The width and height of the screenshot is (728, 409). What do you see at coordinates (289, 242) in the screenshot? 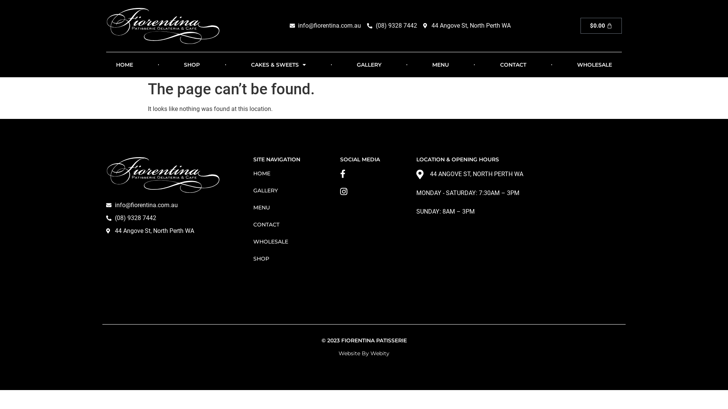
I see `WHOLESALE` at bounding box center [289, 242].